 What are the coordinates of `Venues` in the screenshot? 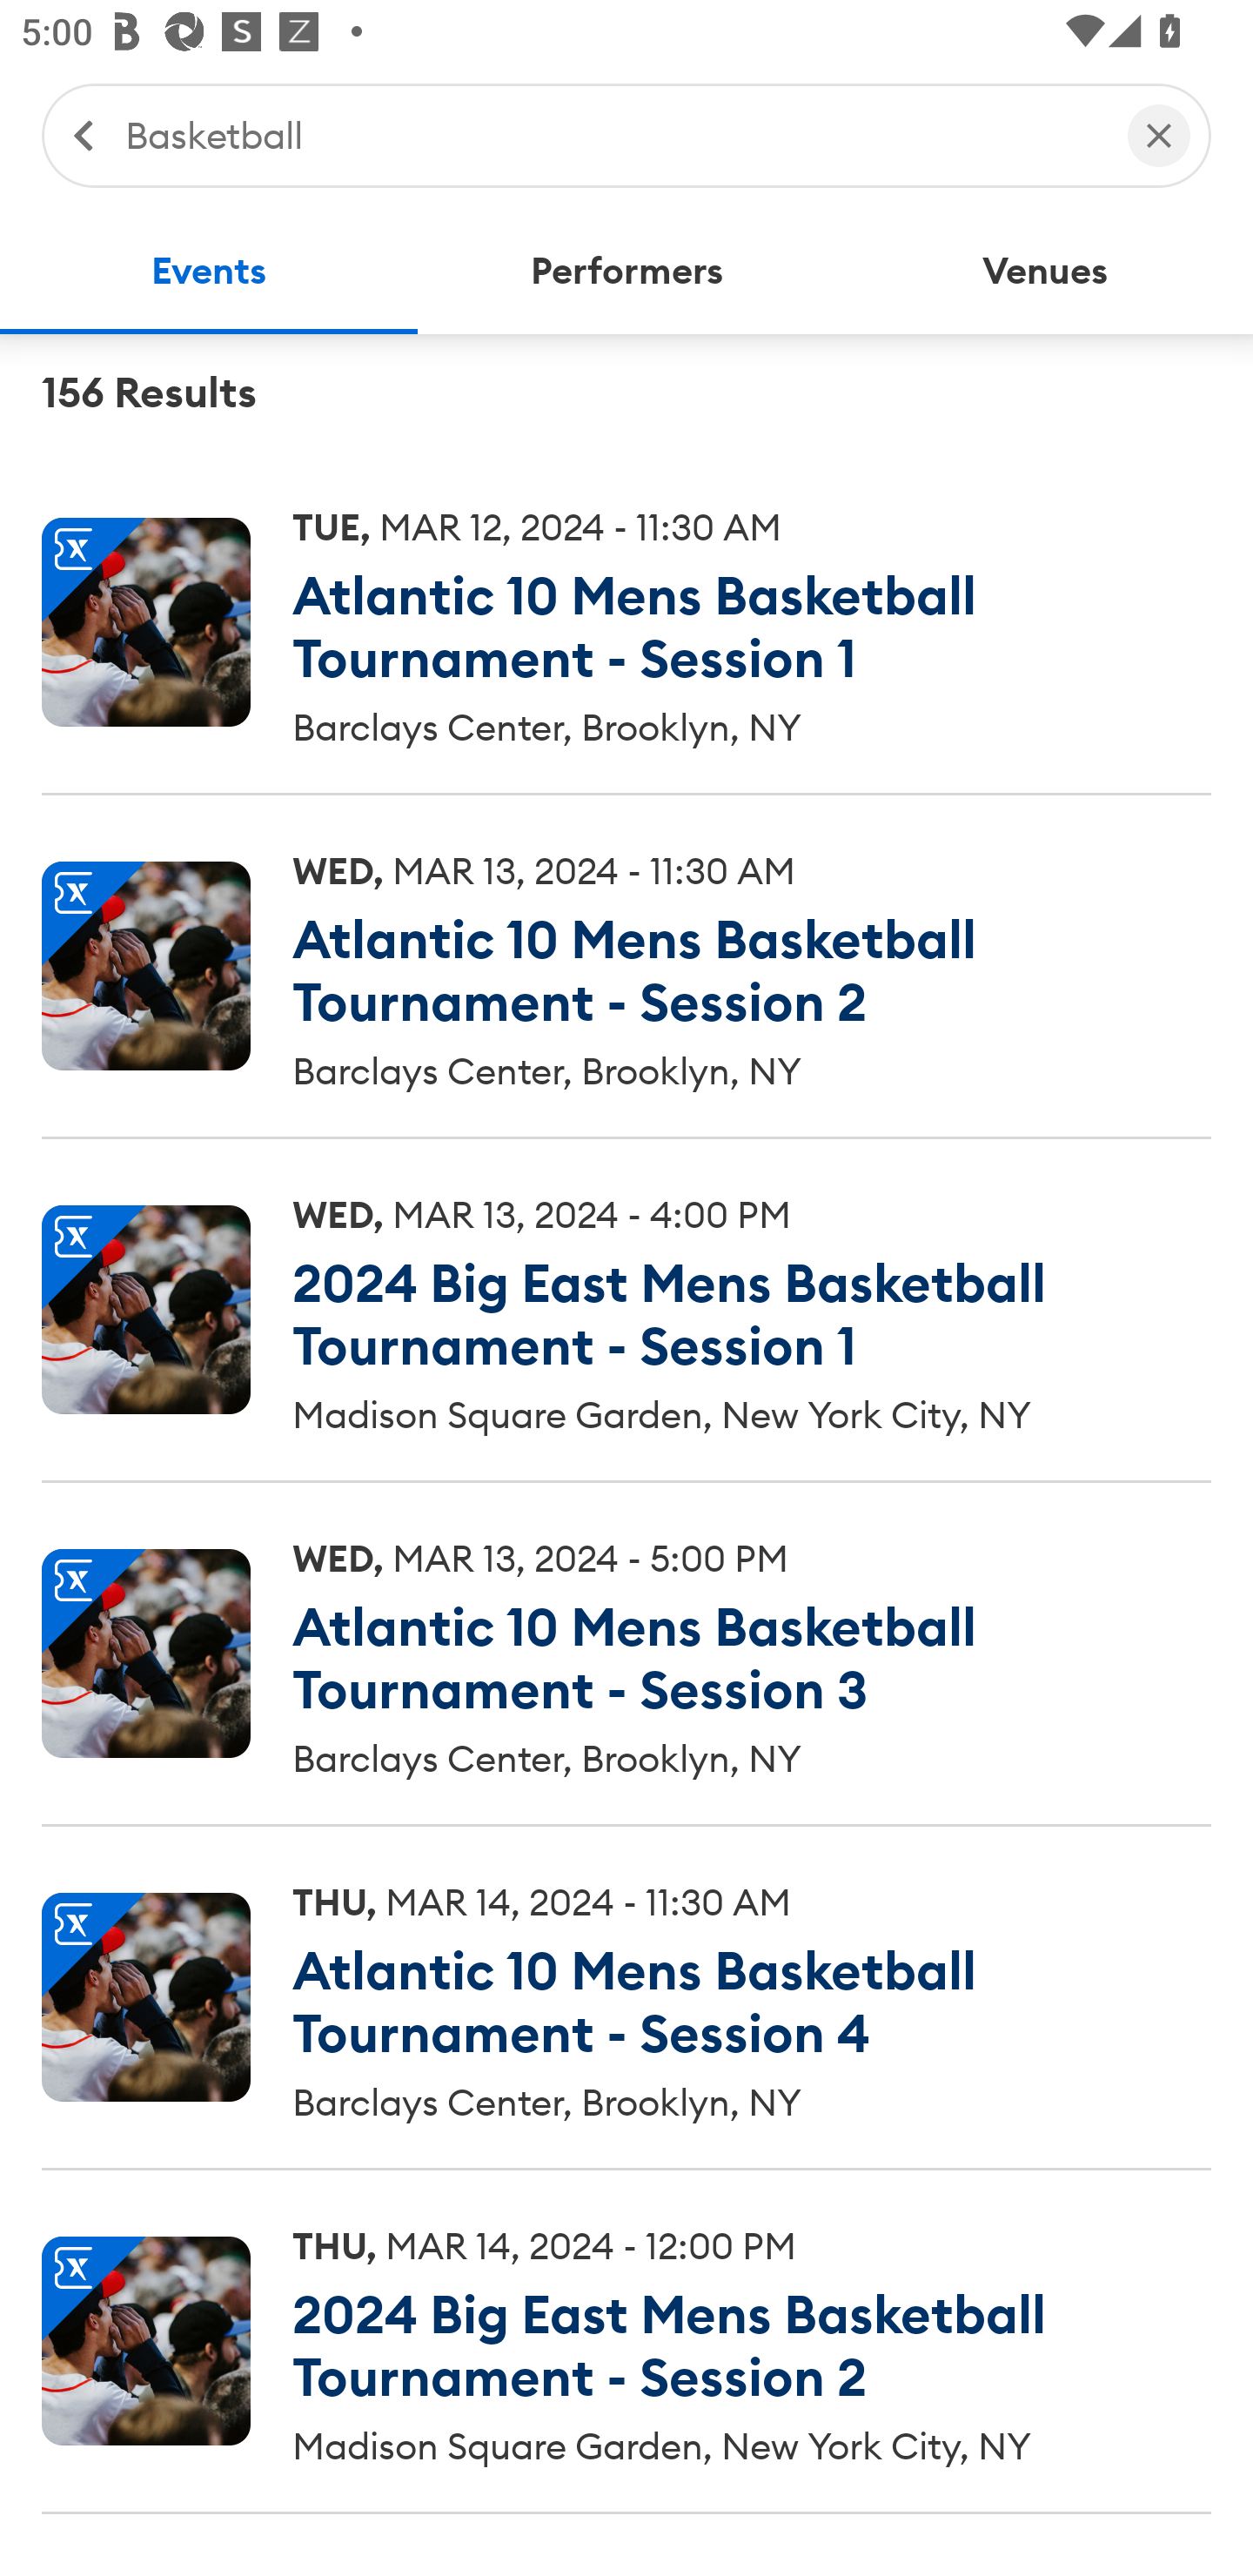 It's located at (1044, 272).